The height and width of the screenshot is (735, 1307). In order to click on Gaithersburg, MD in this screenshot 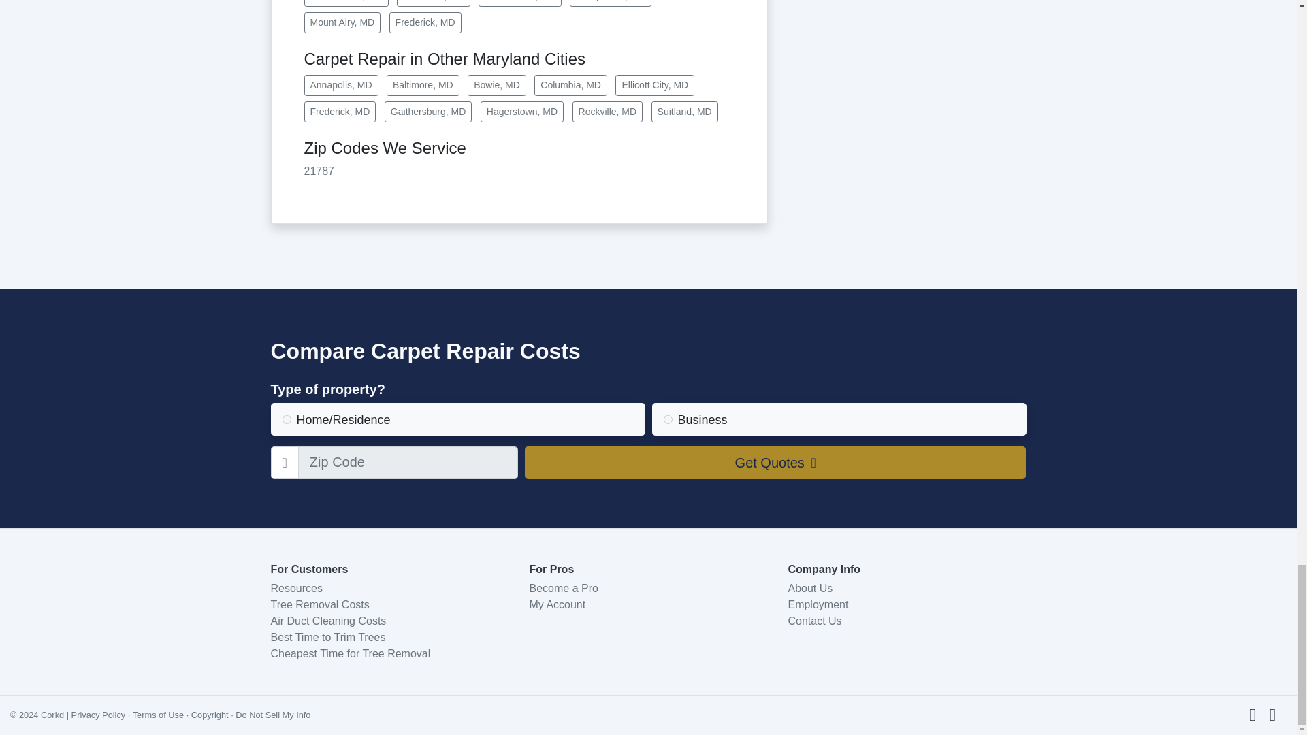, I will do `click(427, 112)`.